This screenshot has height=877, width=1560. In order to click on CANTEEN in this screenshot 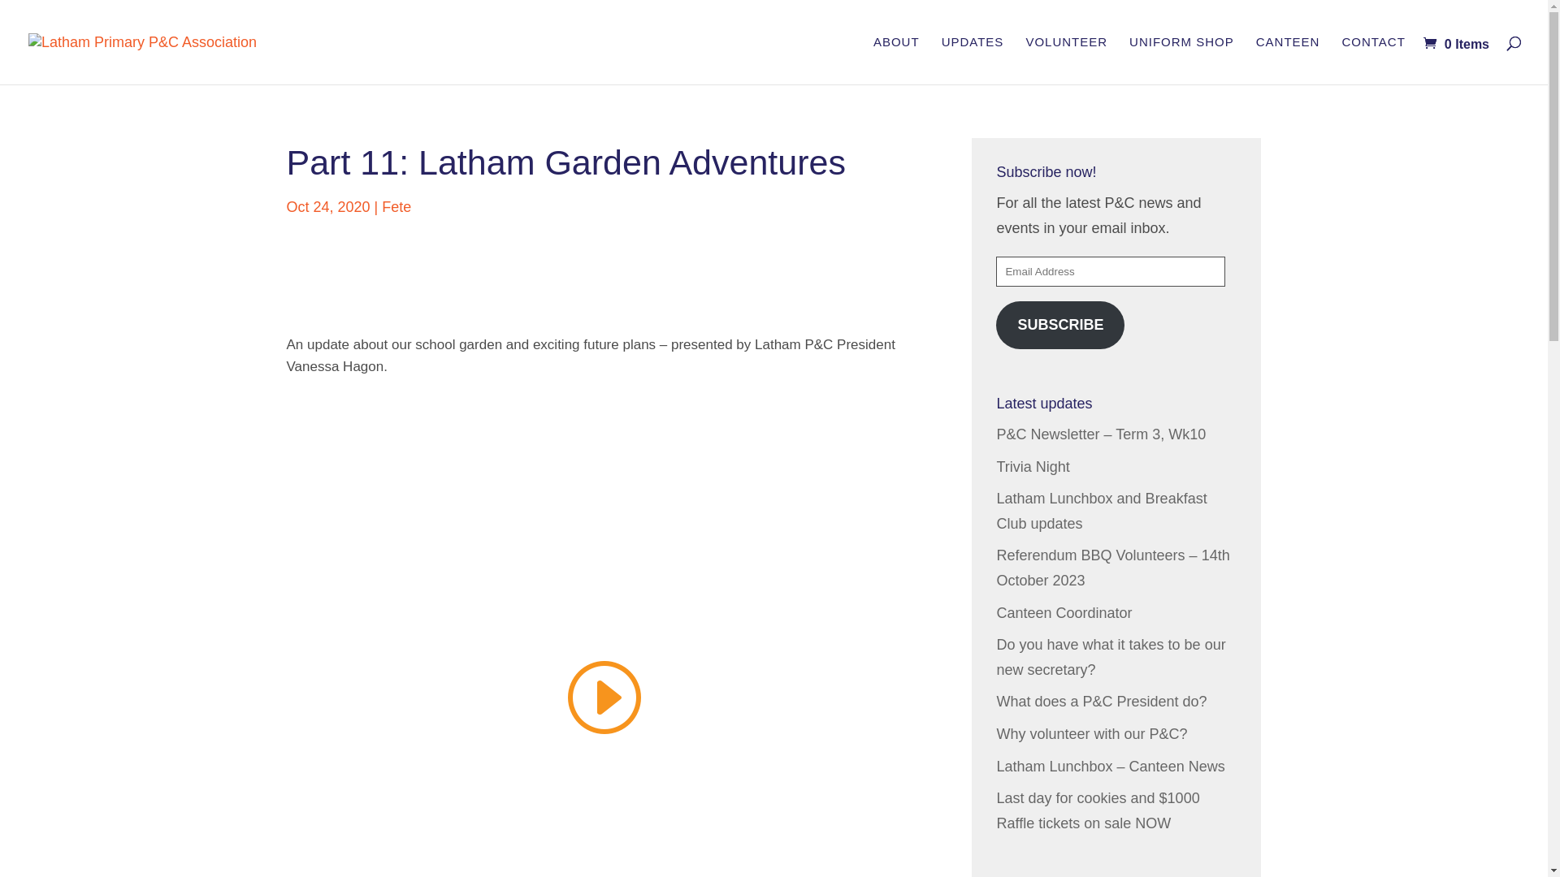, I will do `click(1289, 60)`.